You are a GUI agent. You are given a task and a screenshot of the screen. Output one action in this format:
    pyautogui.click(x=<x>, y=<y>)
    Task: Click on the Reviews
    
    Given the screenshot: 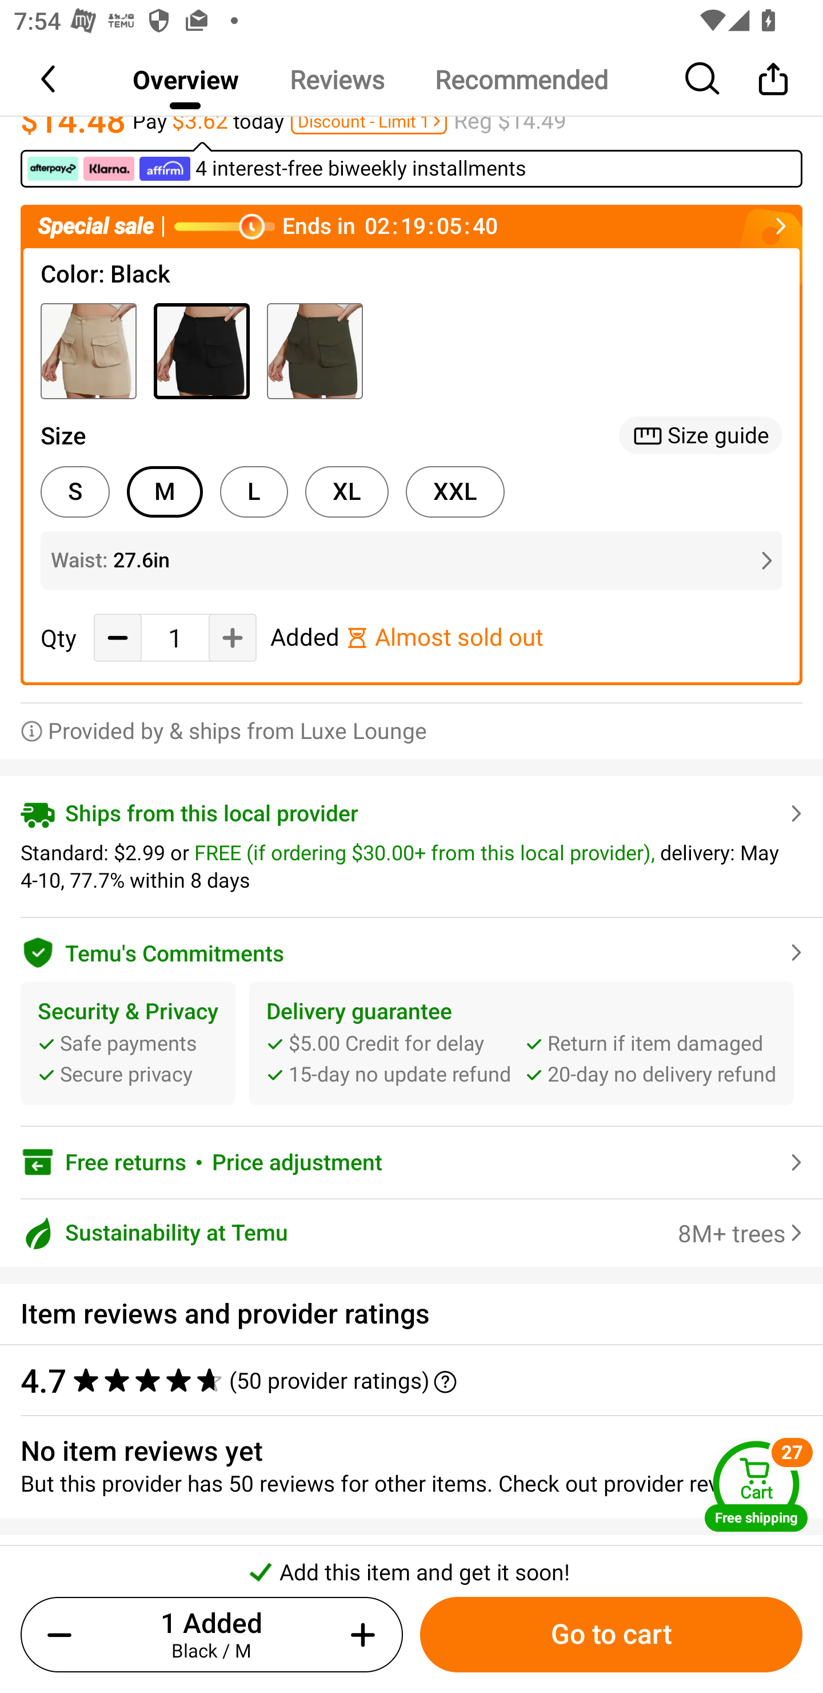 What is the action you would take?
    pyautogui.click(x=336, y=79)
    